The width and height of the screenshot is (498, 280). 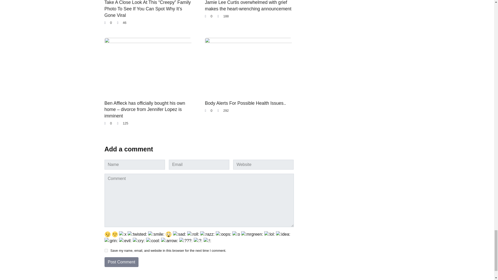 I want to click on Post Comment, so click(x=121, y=262).